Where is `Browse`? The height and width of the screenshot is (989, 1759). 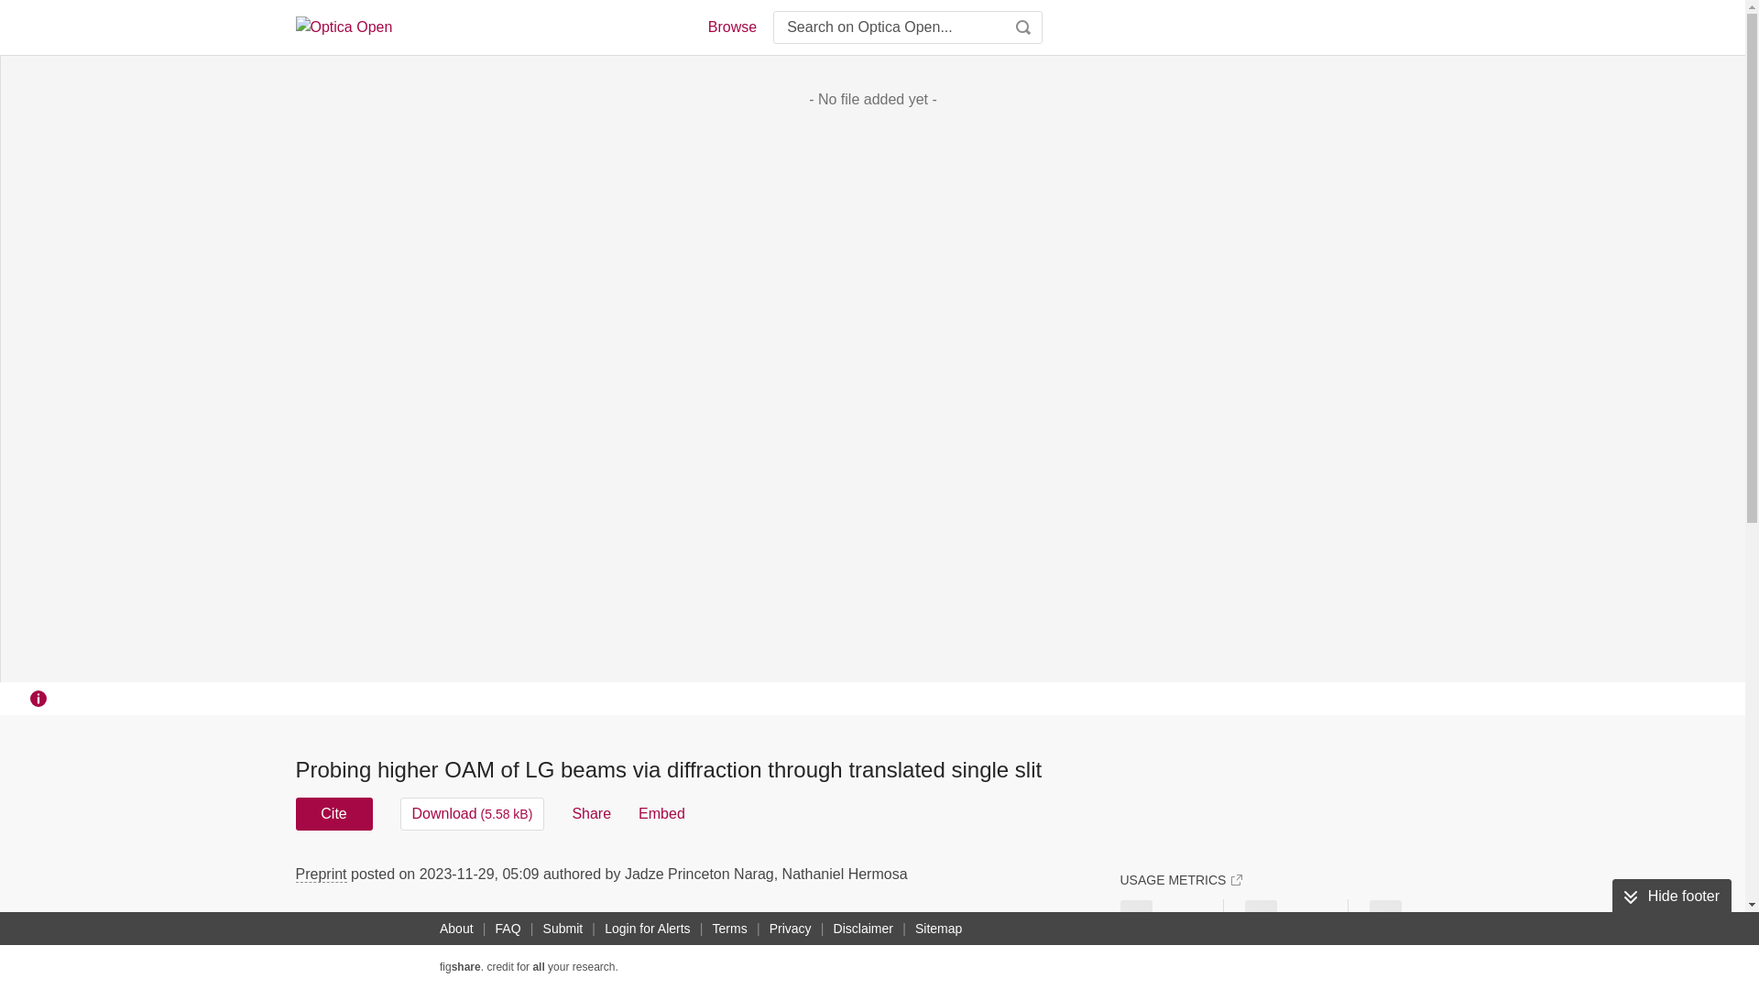
Browse is located at coordinates (731, 27).